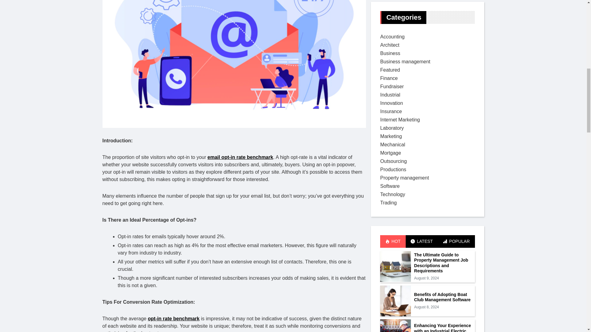 This screenshot has height=332, width=591. Describe the element at coordinates (390, 36) in the screenshot. I see `Architect` at that location.